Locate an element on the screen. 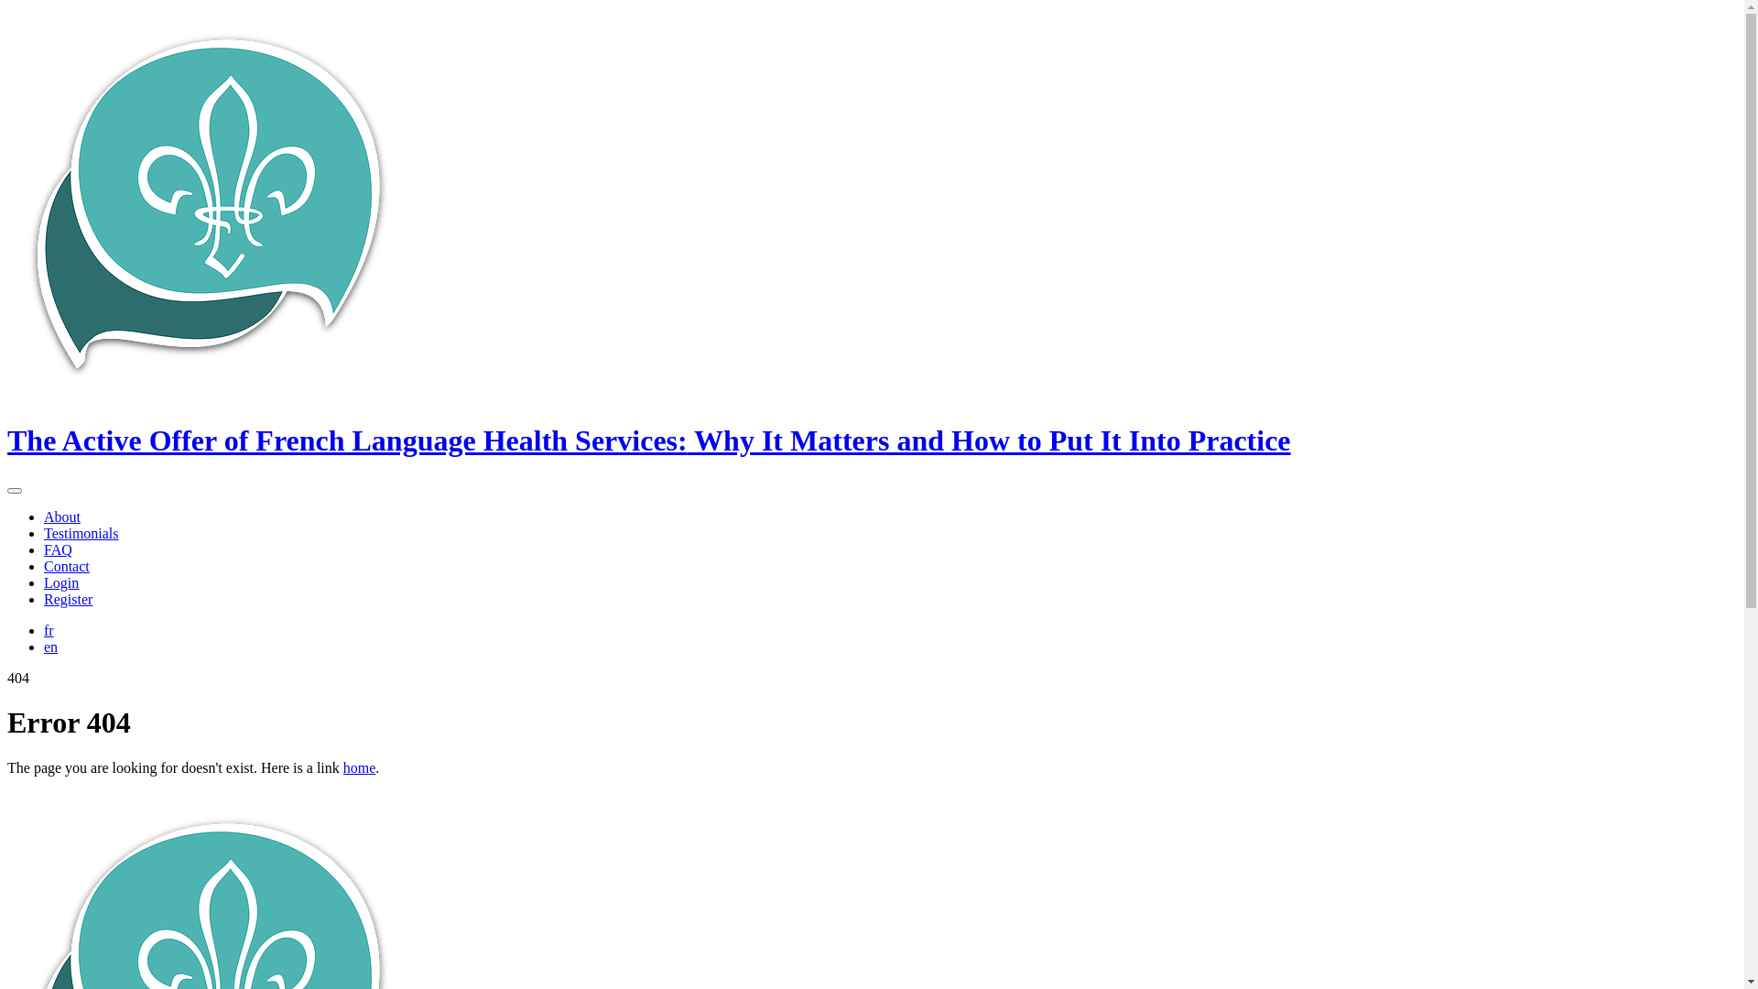 This screenshot has width=1758, height=989. en is located at coordinates (51, 647).